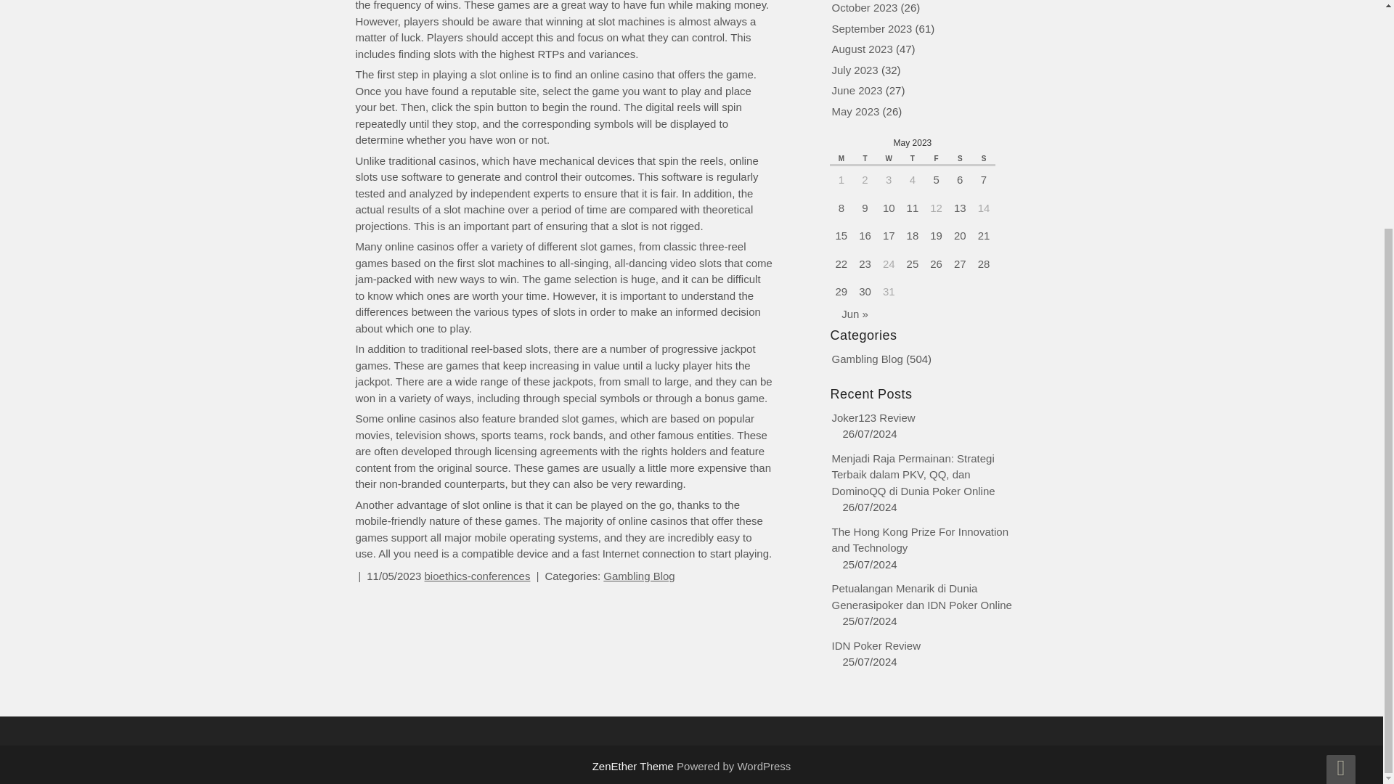 This screenshot has width=1394, height=784. What do you see at coordinates (478, 576) in the screenshot?
I see `bioethics-conferences` at bounding box center [478, 576].